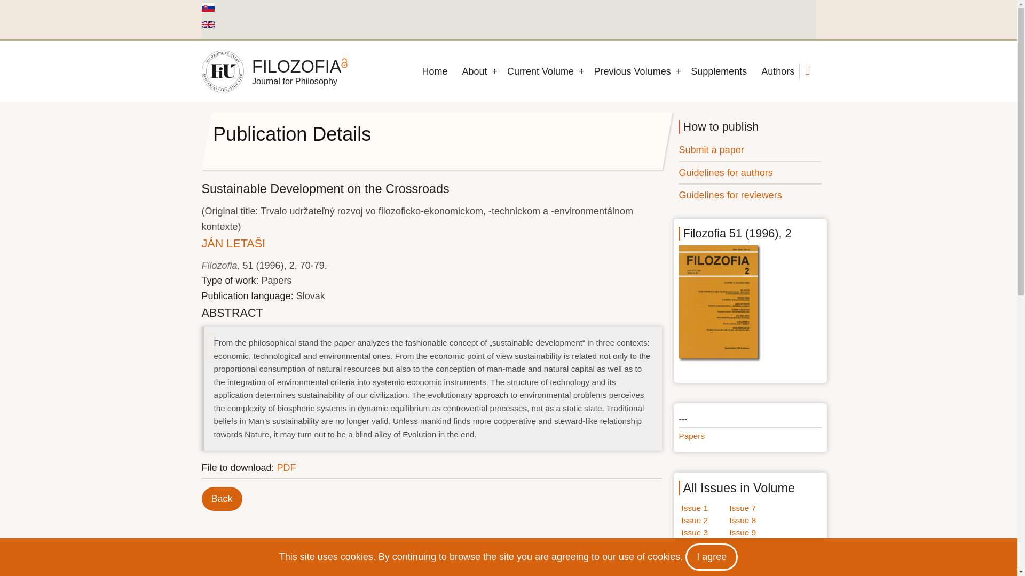 The width and height of the screenshot is (1025, 576). What do you see at coordinates (297, 66) in the screenshot?
I see `Home` at bounding box center [297, 66].